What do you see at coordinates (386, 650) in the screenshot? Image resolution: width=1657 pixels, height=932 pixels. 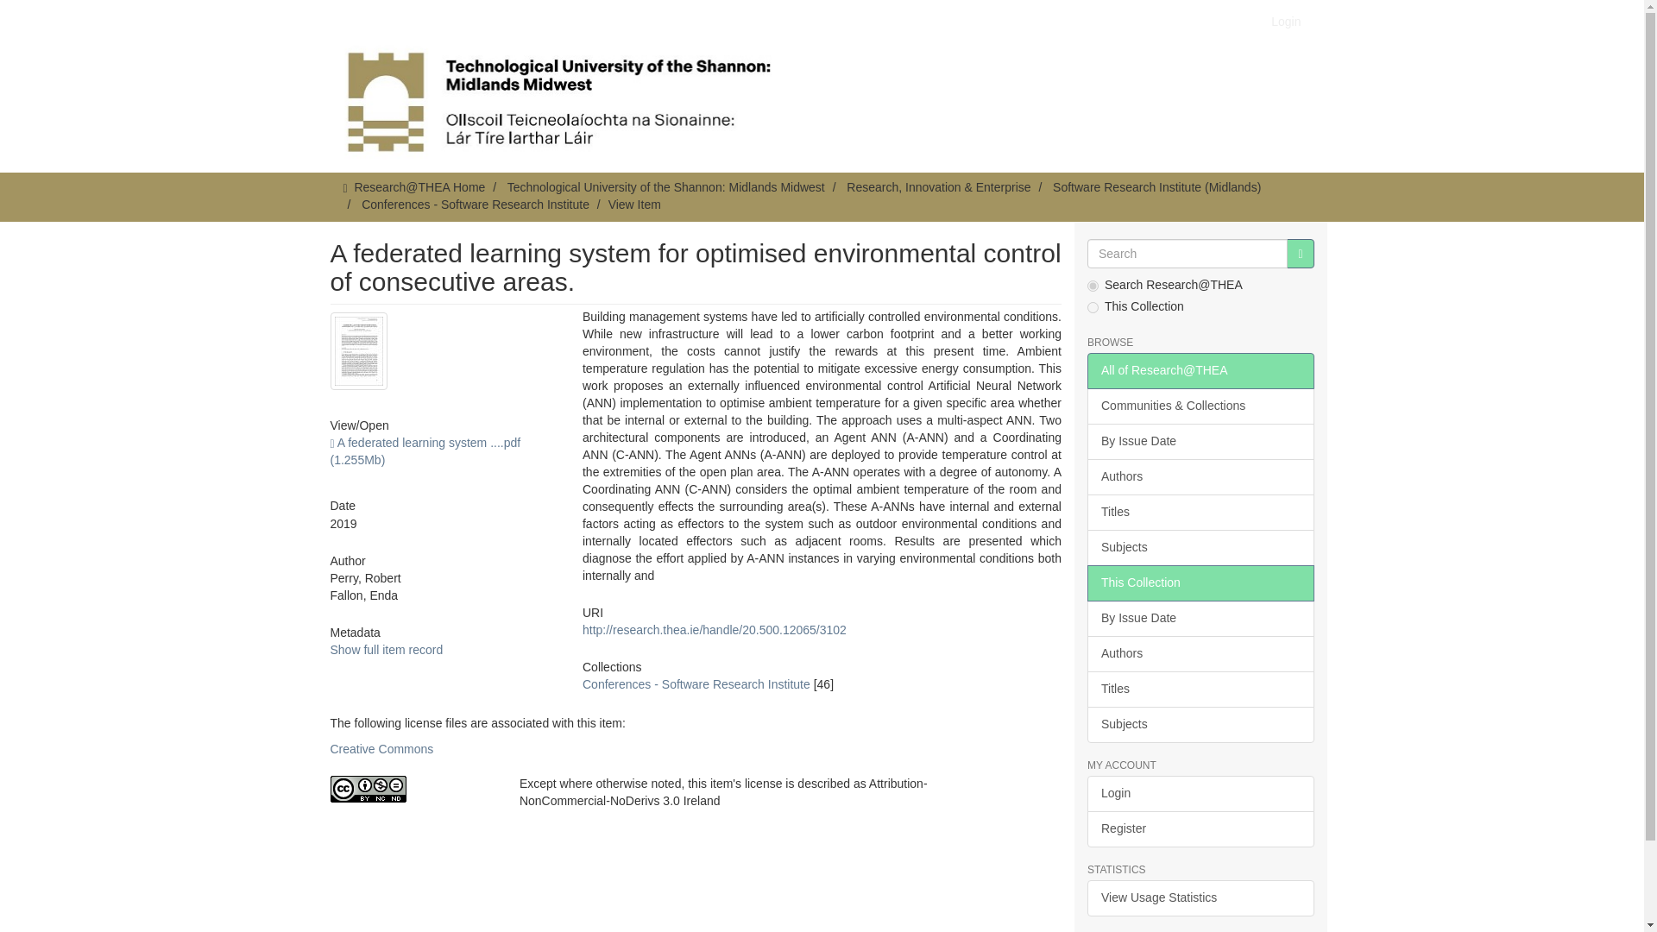 I see `Show full item record` at bounding box center [386, 650].